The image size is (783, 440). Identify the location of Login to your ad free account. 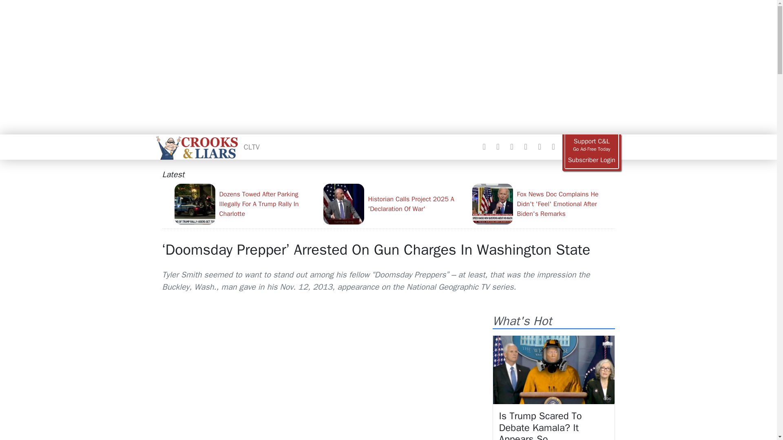
(591, 160).